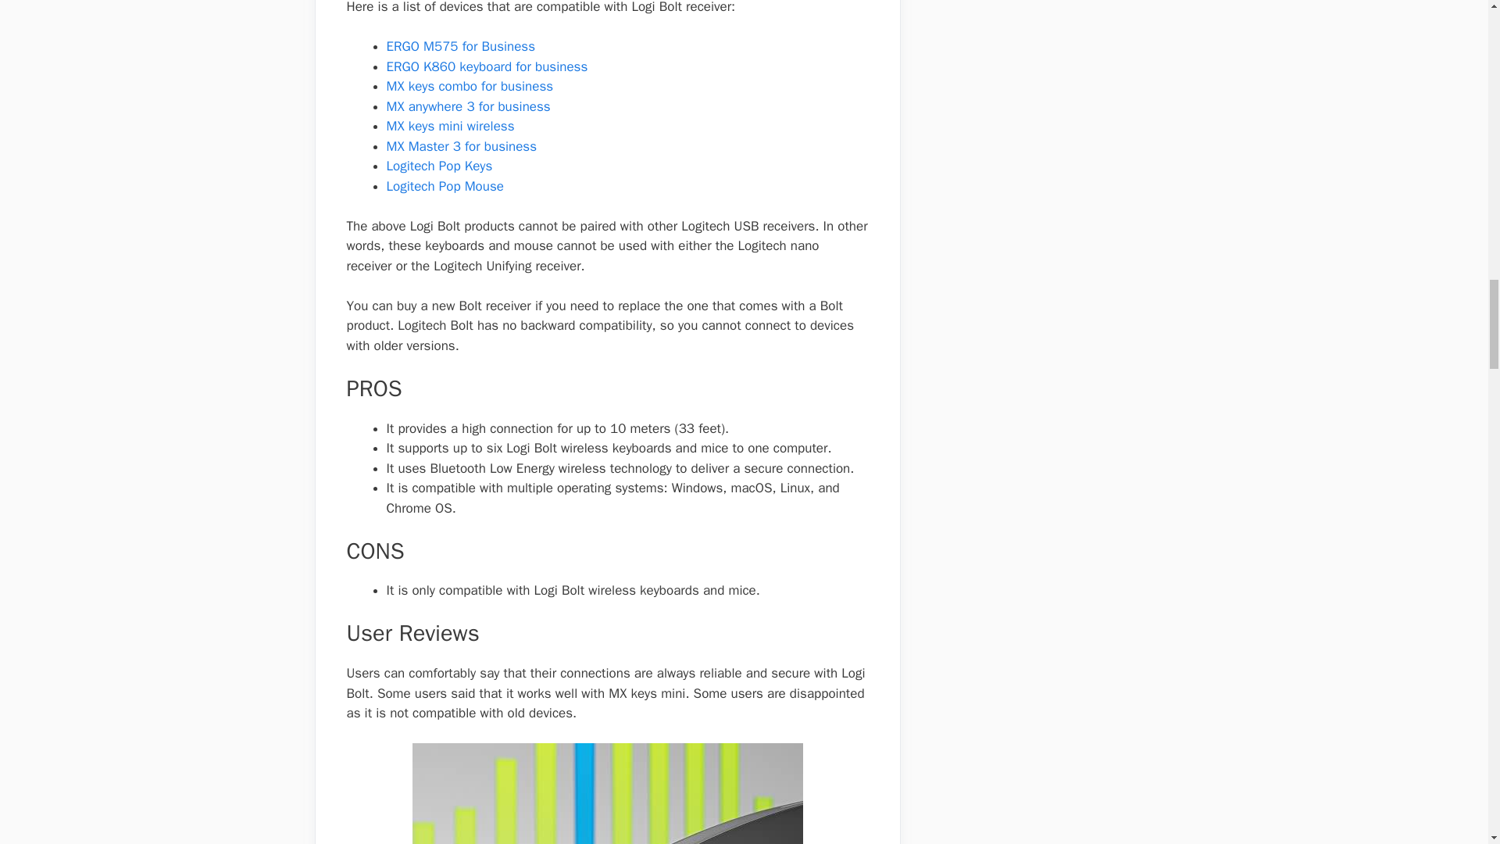 This screenshot has width=1500, height=844. I want to click on MX keys combo for business, so click(469, 86).